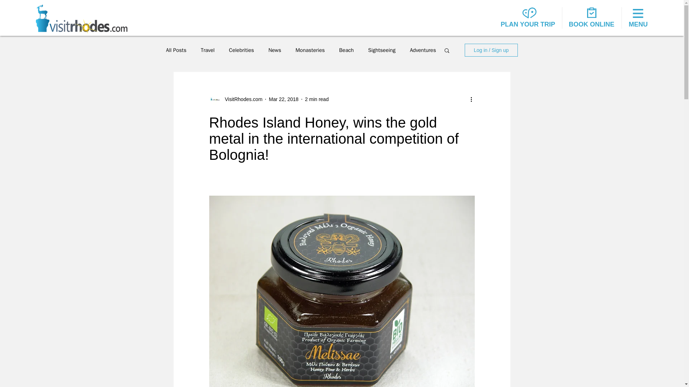  What do you see at coordinates (382, 50) in the screenshot?
I see `Sightseeing` at bounding box center [382, 50].